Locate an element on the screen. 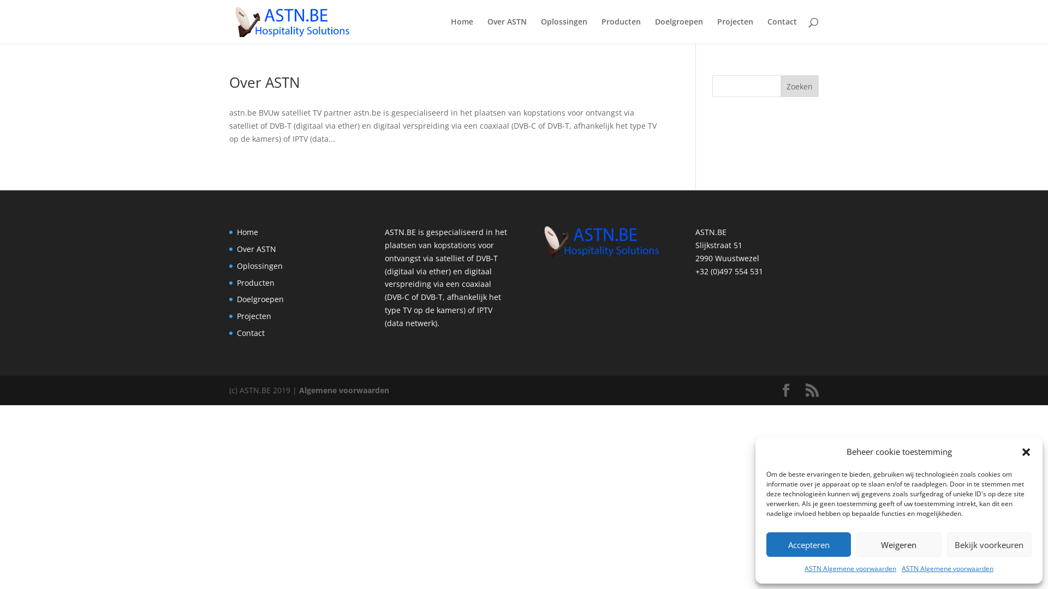 This screenshot has height=589, width=1048. Bekijk voorkeuren is located at coordinates (989, 544).